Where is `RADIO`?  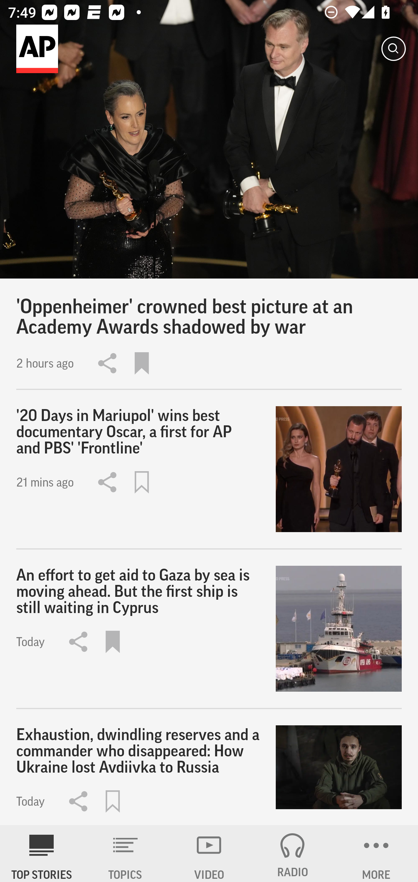
RADIO is located at coordinates (293, 854).